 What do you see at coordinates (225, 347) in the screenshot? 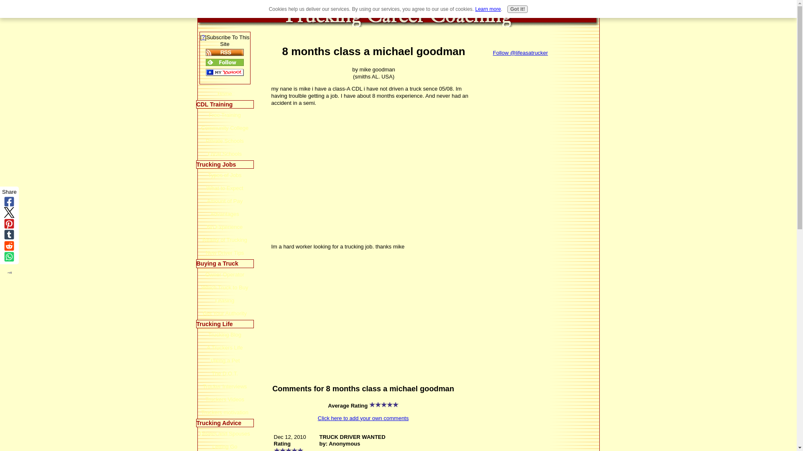
I see `A Truckers Life` at bounding box center [225, 347].